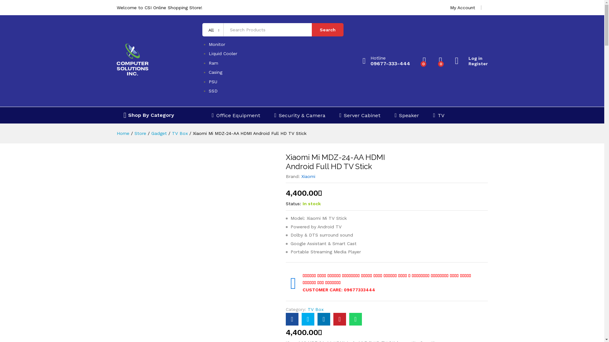  What do you see at coordinates (236, 115) in the screenshot?
I see `Office Equipment` at bounding box center [236, 115].